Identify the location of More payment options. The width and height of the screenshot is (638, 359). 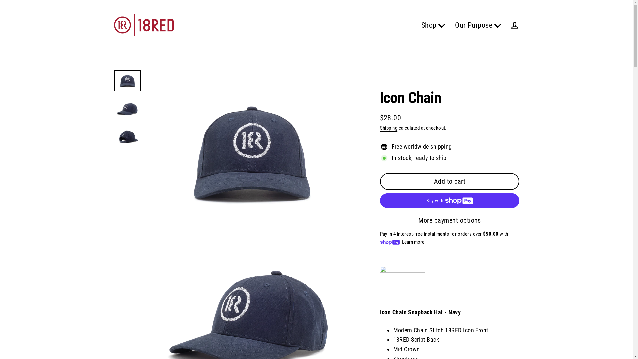
(450, 220).